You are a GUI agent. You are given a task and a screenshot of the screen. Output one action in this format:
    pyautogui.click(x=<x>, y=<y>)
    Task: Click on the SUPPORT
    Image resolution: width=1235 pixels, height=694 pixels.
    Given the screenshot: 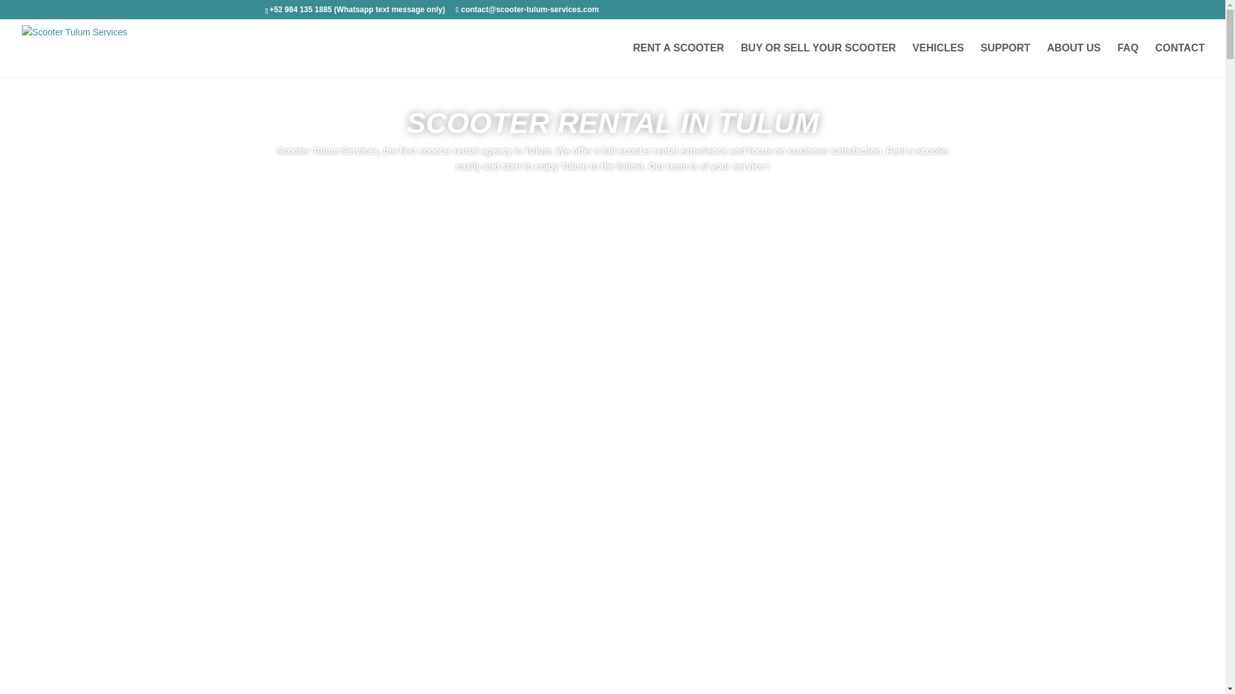 What is the action you would take?
    pyautogui.click(x=1005, y=60)
    